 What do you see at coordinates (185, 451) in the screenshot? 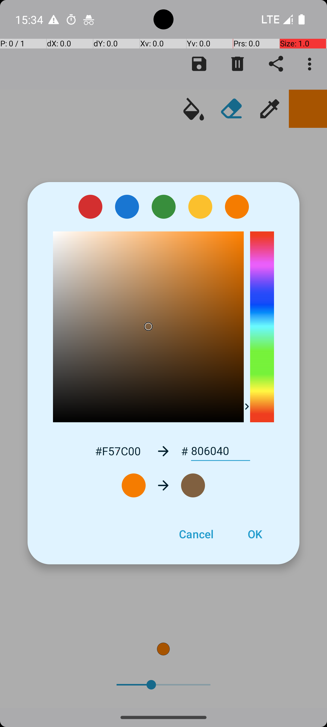
I see `#` at bounding box center [185, 451].